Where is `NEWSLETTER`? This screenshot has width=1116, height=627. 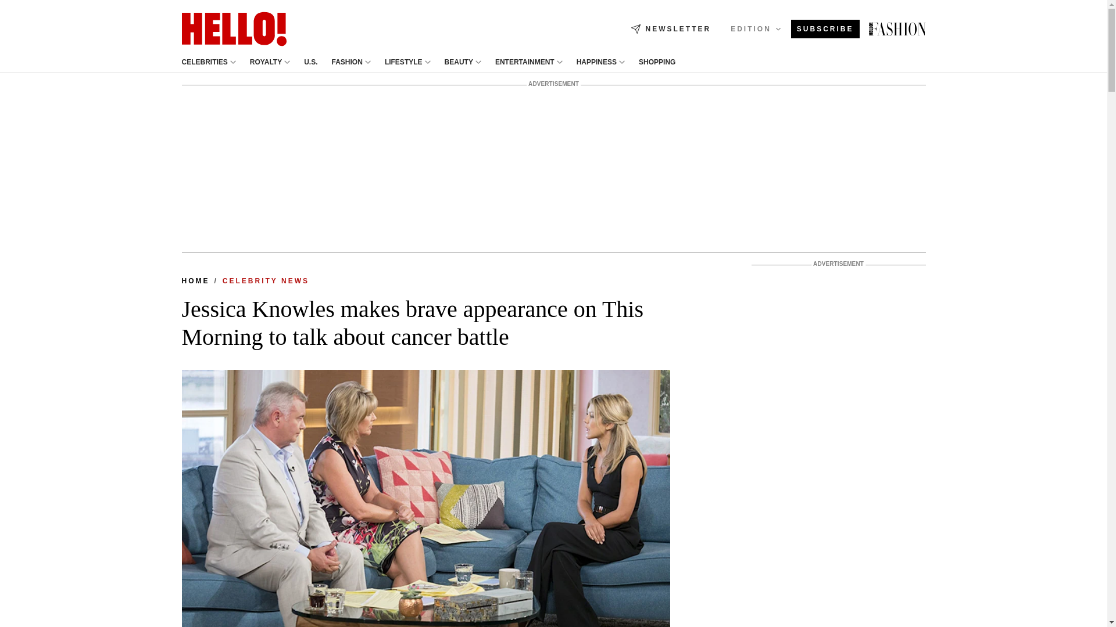
NEWSLETTER is located at coordinates (671, 29).